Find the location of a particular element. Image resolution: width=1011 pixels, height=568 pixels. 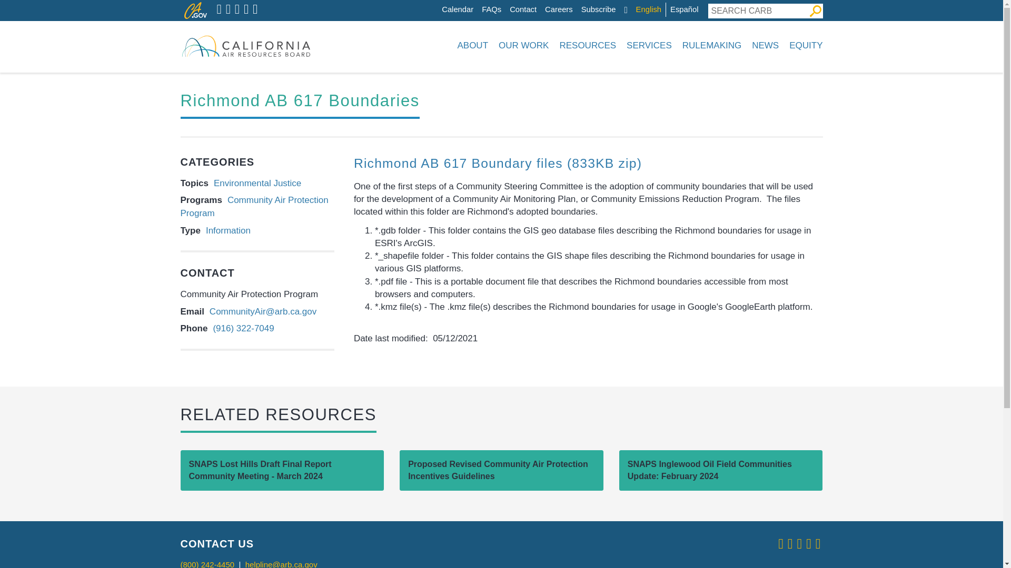

RESOURCES is located at coordinates (588, 45).